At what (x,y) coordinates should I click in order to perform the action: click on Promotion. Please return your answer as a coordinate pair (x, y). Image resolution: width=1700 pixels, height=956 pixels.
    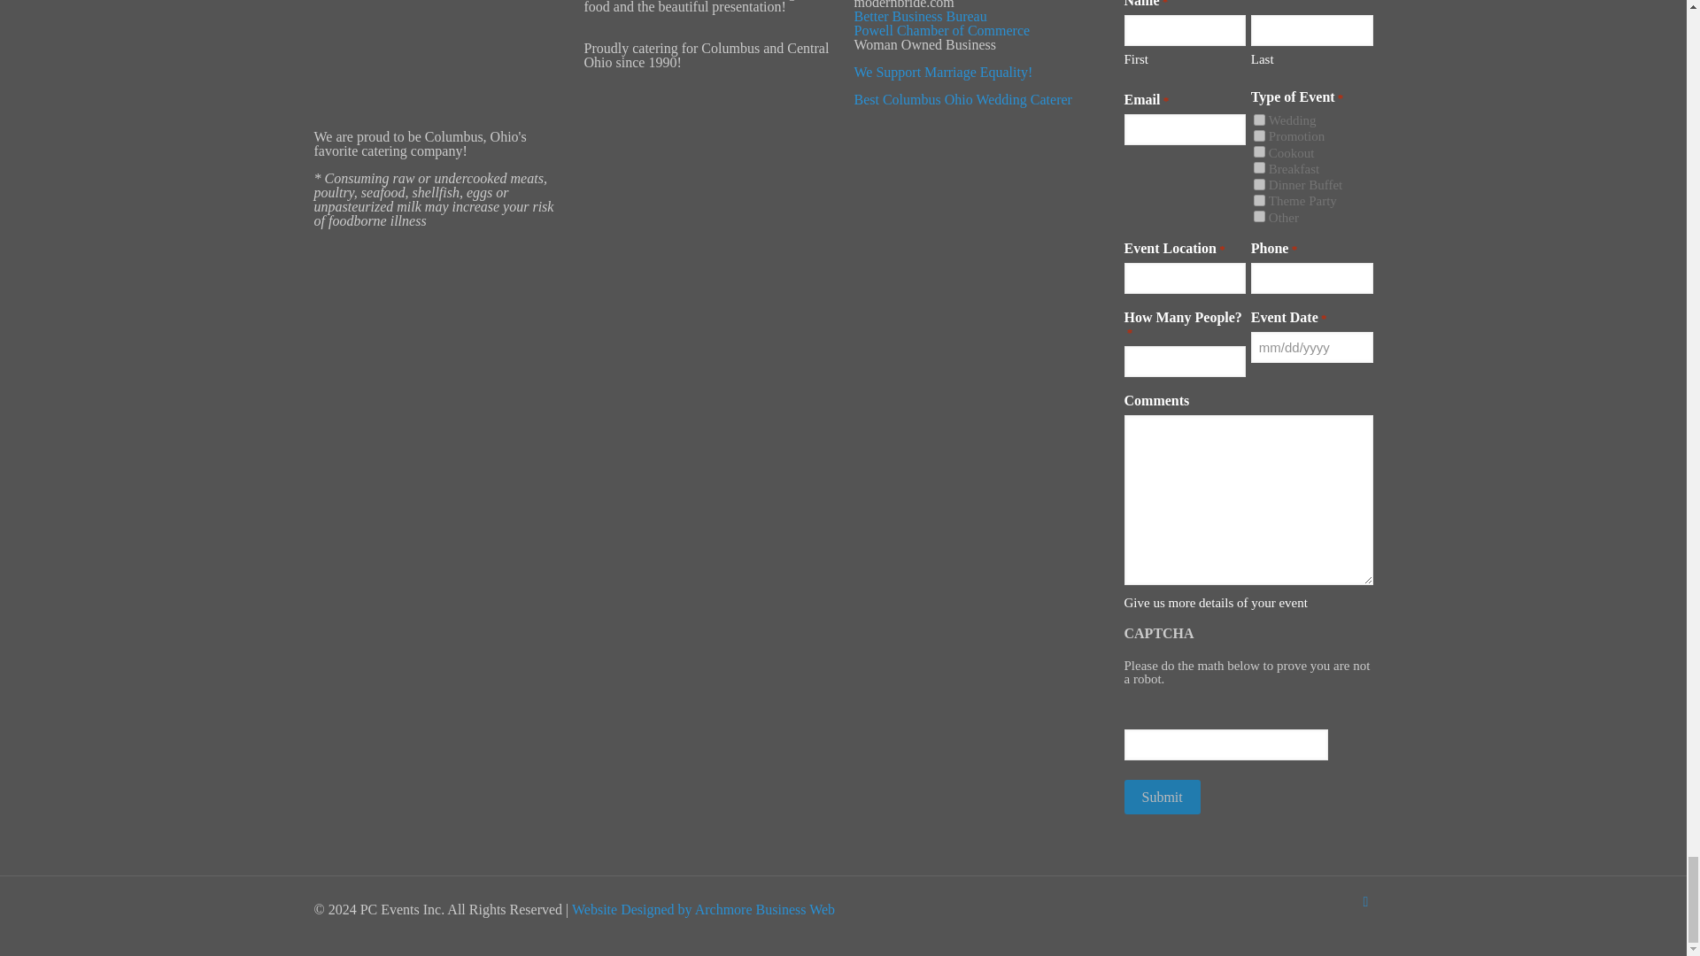
    Looking at the image, I should click on (1259, 135).